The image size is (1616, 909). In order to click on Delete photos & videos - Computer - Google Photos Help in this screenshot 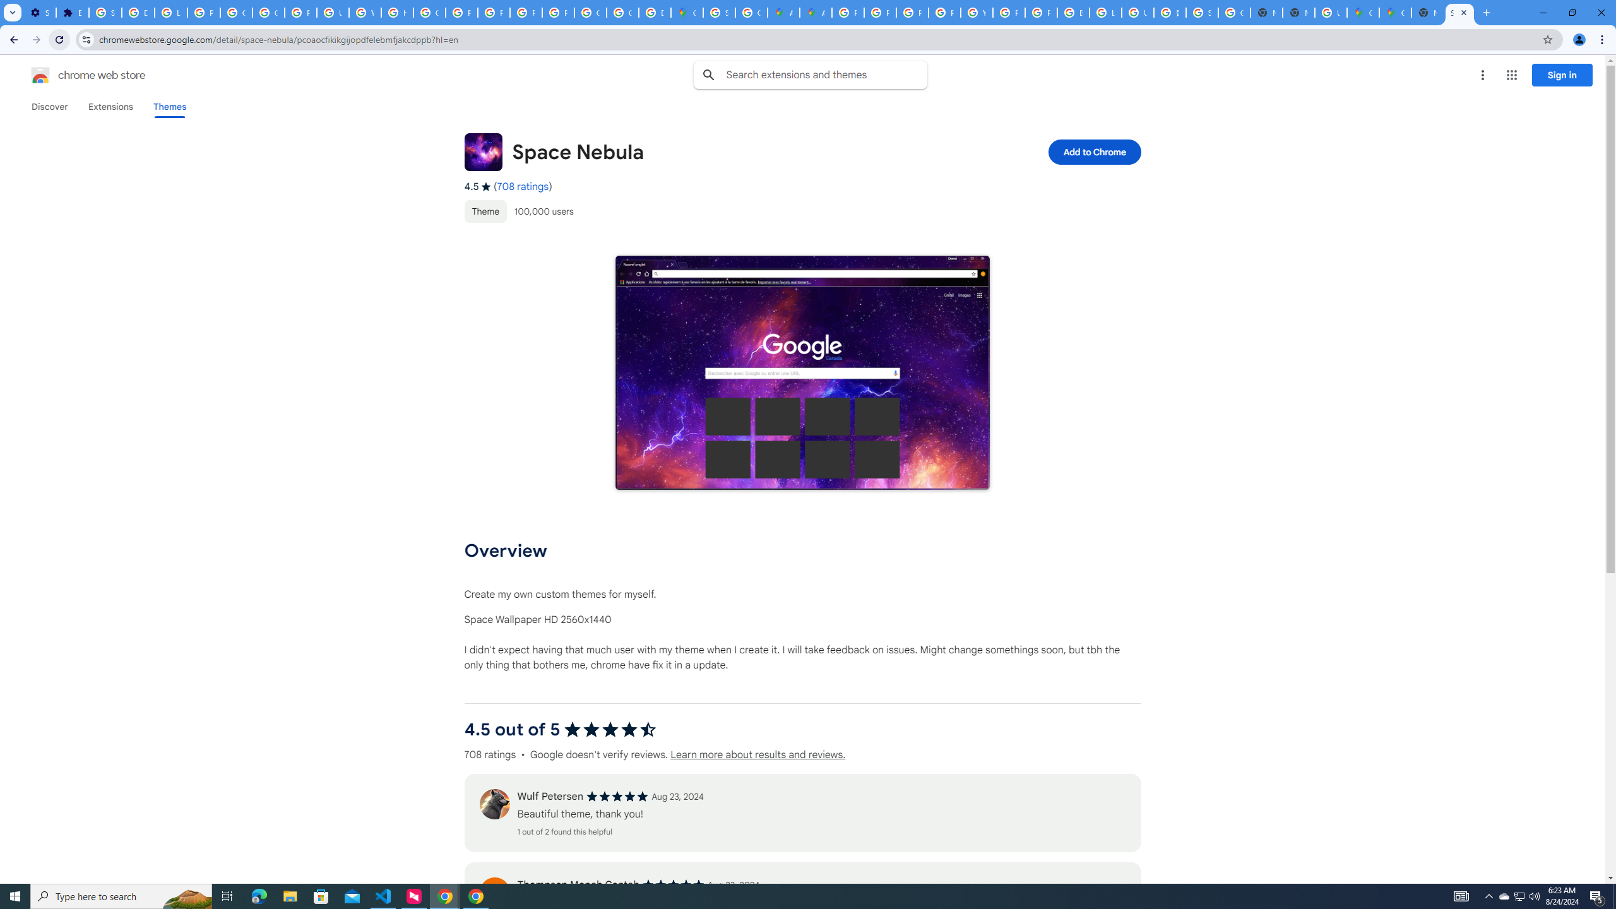, I will do `click(138, 13)`.